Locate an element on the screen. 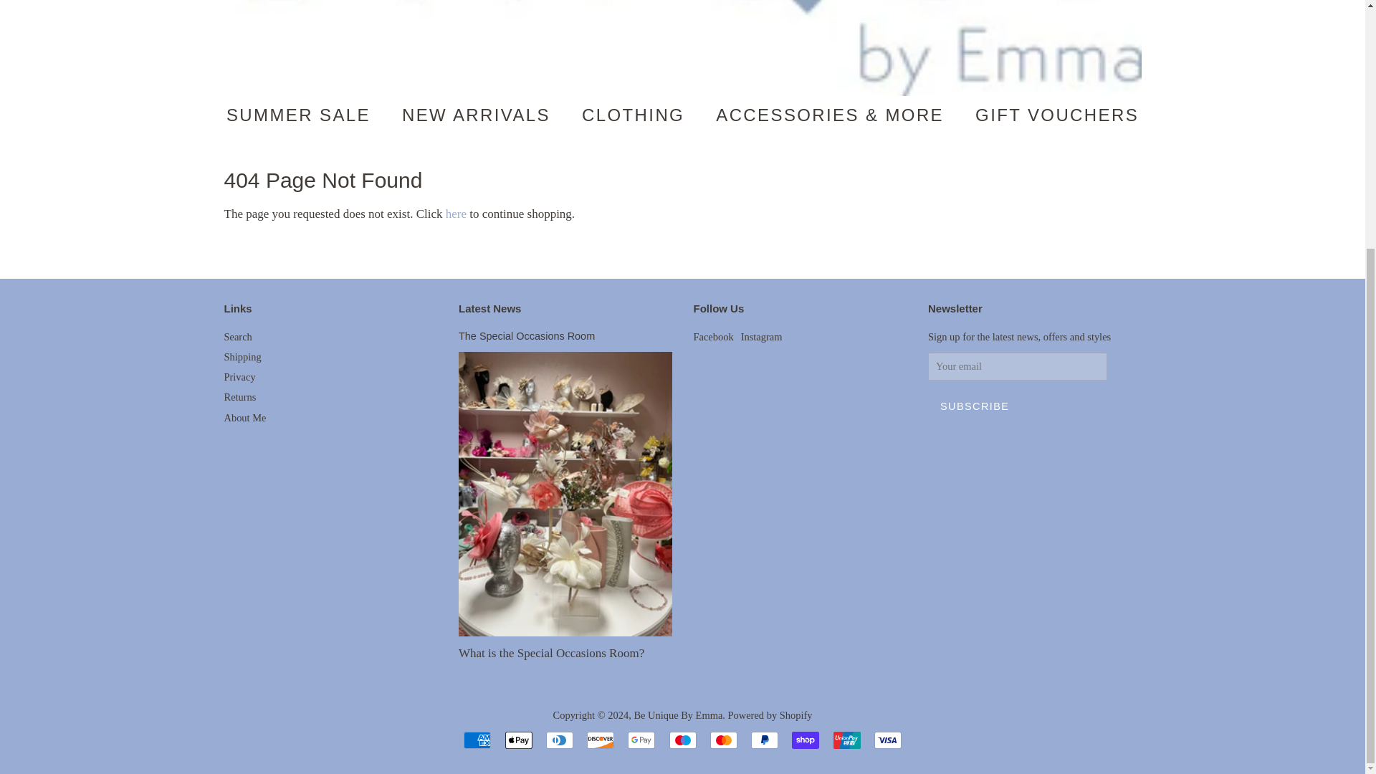 Image resolution: width=1376 pixels, height=774 pixels. Discover is located at coordinates (601, 740).